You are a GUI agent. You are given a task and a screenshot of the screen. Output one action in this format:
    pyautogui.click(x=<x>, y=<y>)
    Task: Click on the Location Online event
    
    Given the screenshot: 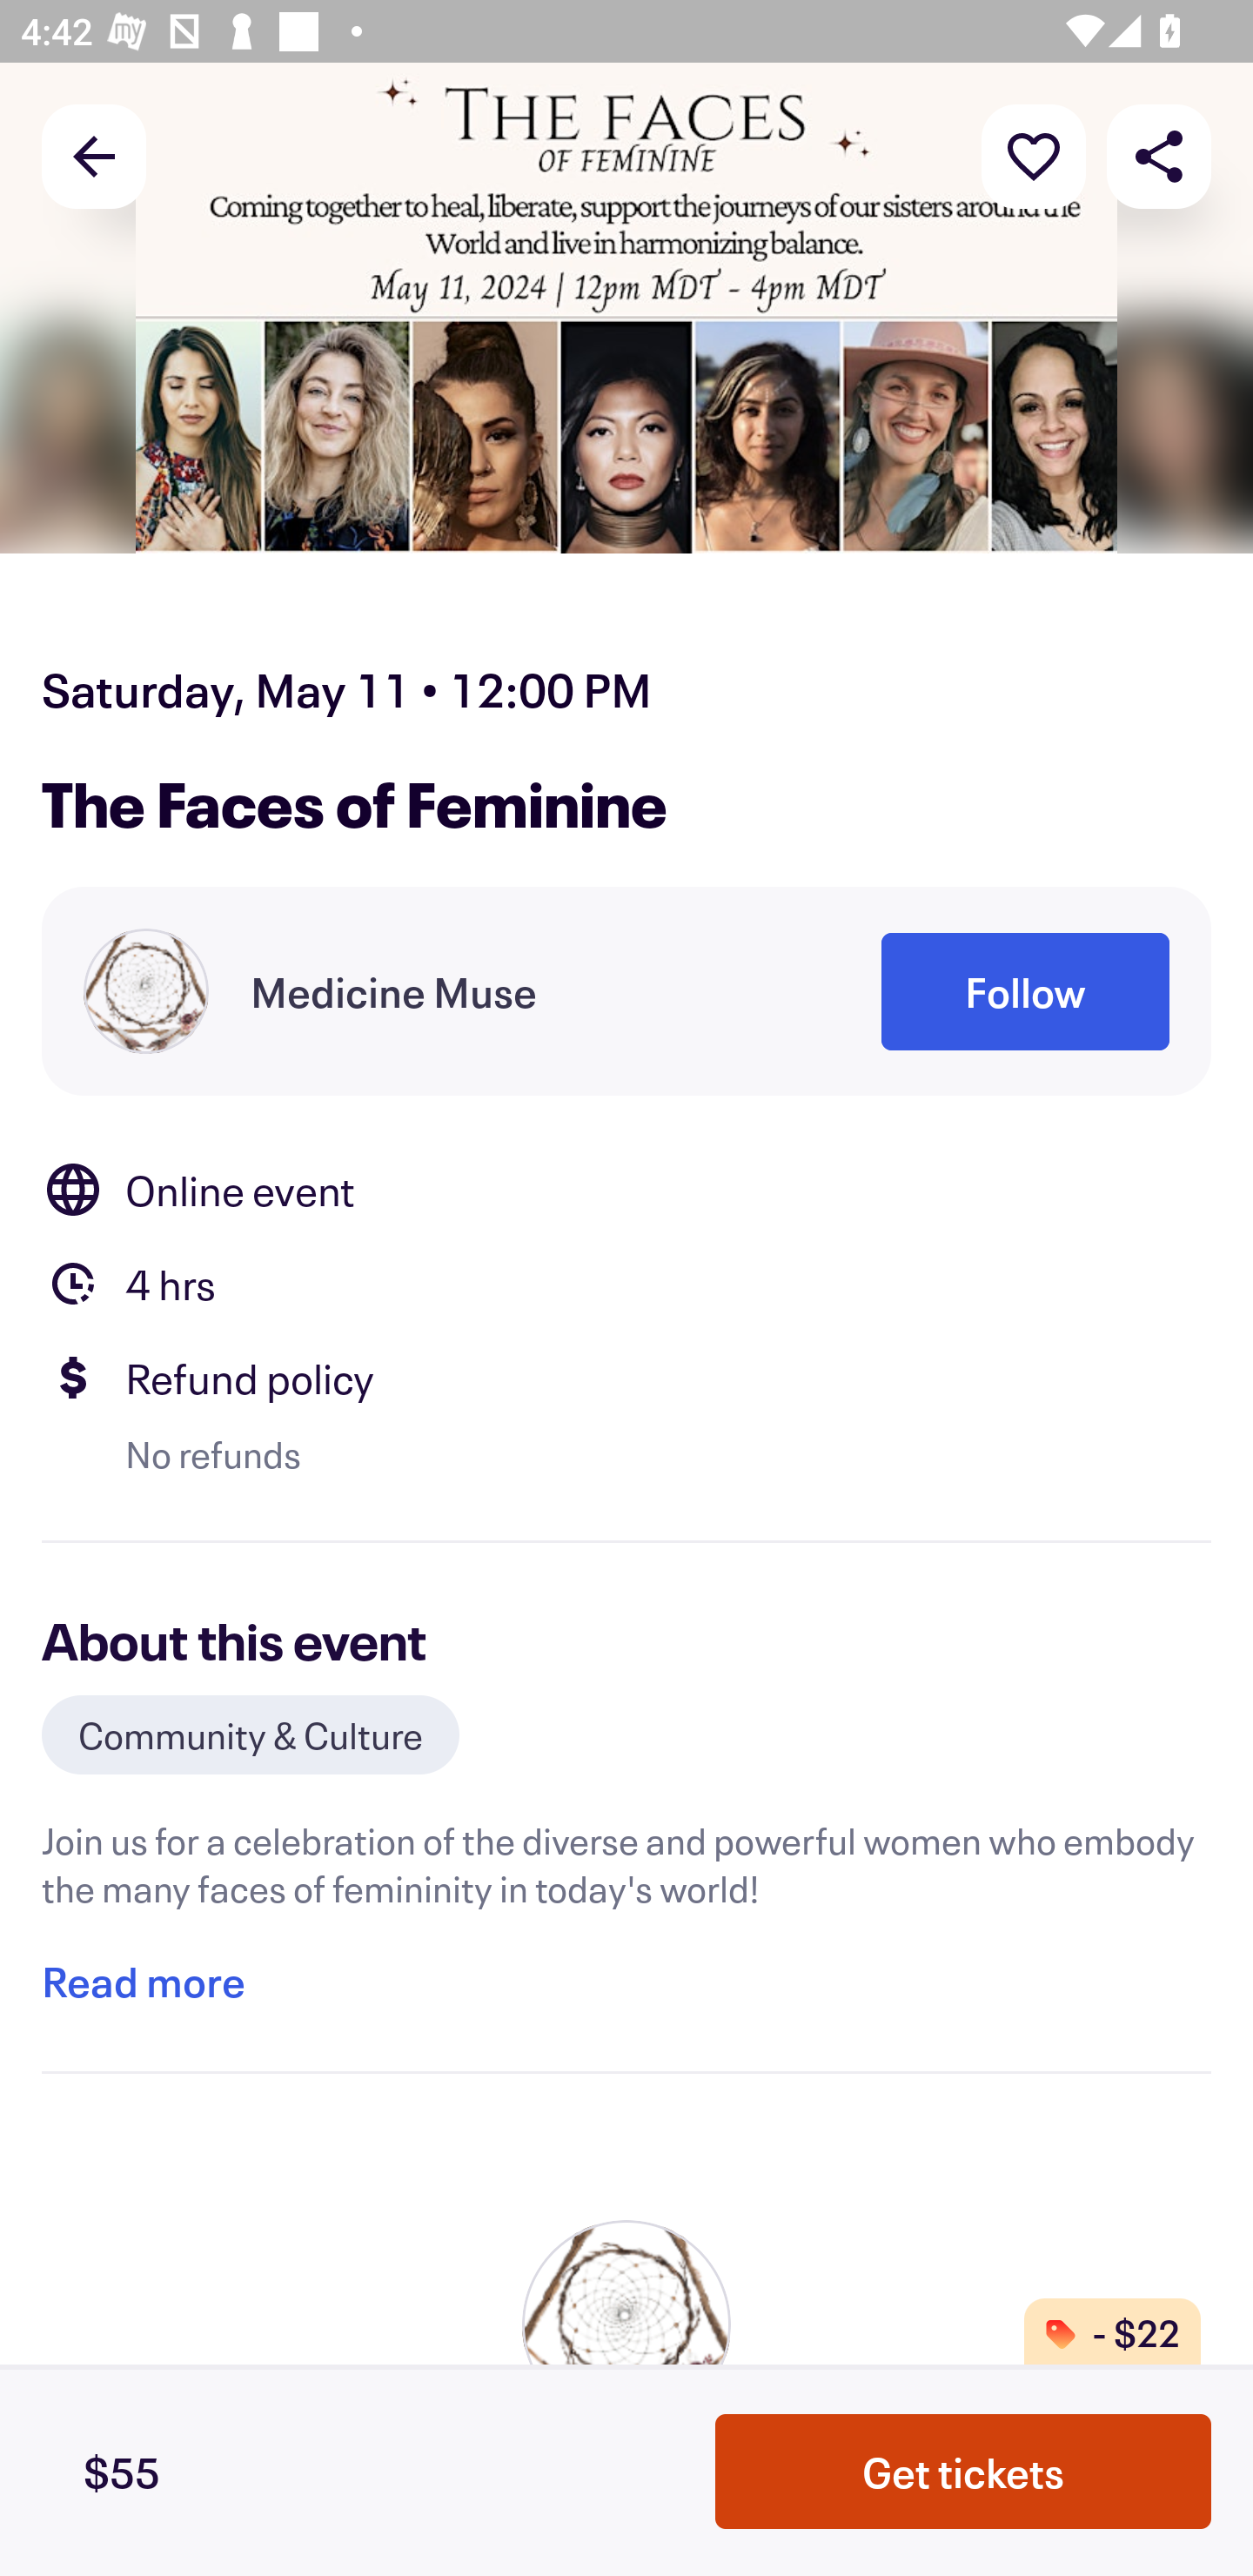 What is the action you would take?
    pyautogui.click(x=626, y=1190)
    